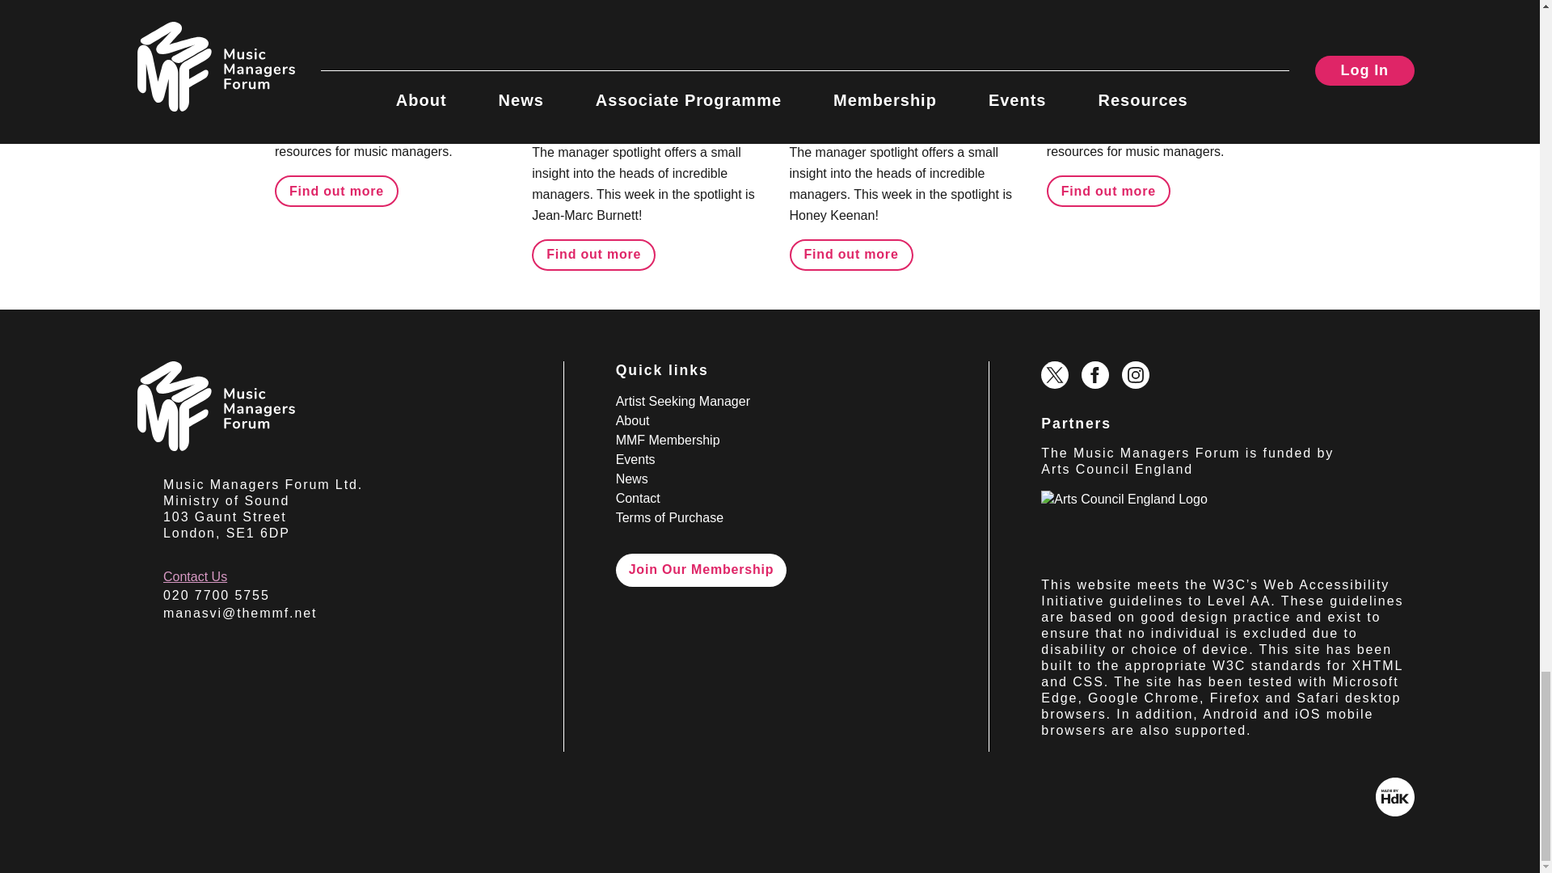 This screenshot has height=873, width=1552. What do you see at coordinates (858, 23) in the screenshot?
I see `Manager's Spotlight` at bounding box center [858, 23].